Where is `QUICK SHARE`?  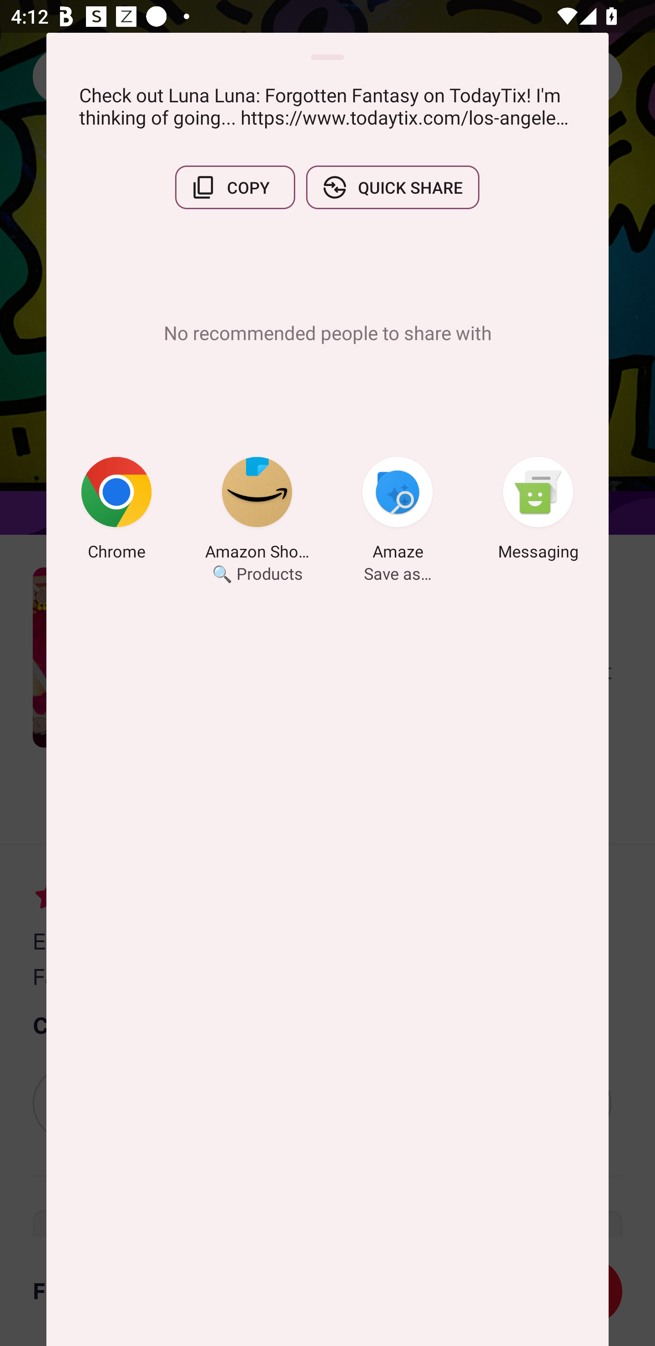
QUICK SHARE is located at coordinates (393, 187).